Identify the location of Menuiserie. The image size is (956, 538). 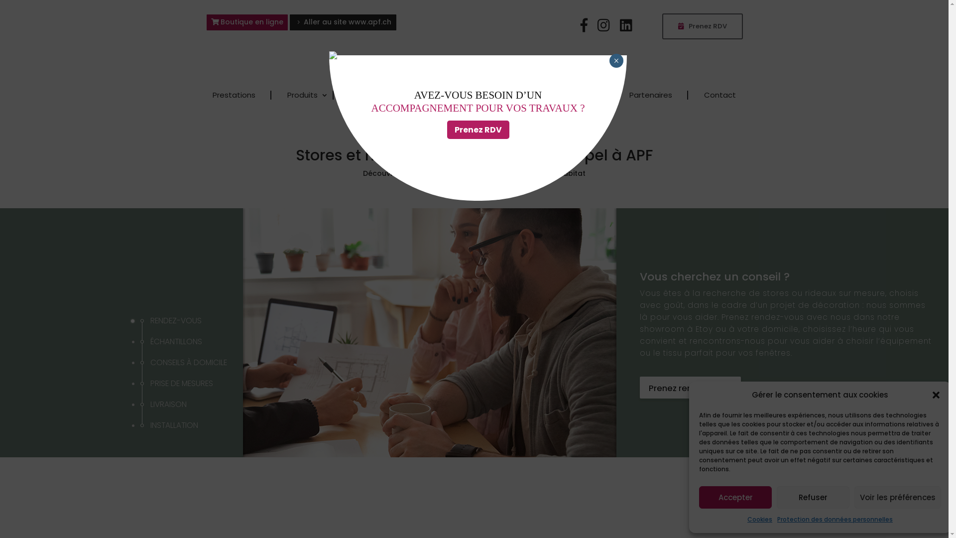
(369, 96).